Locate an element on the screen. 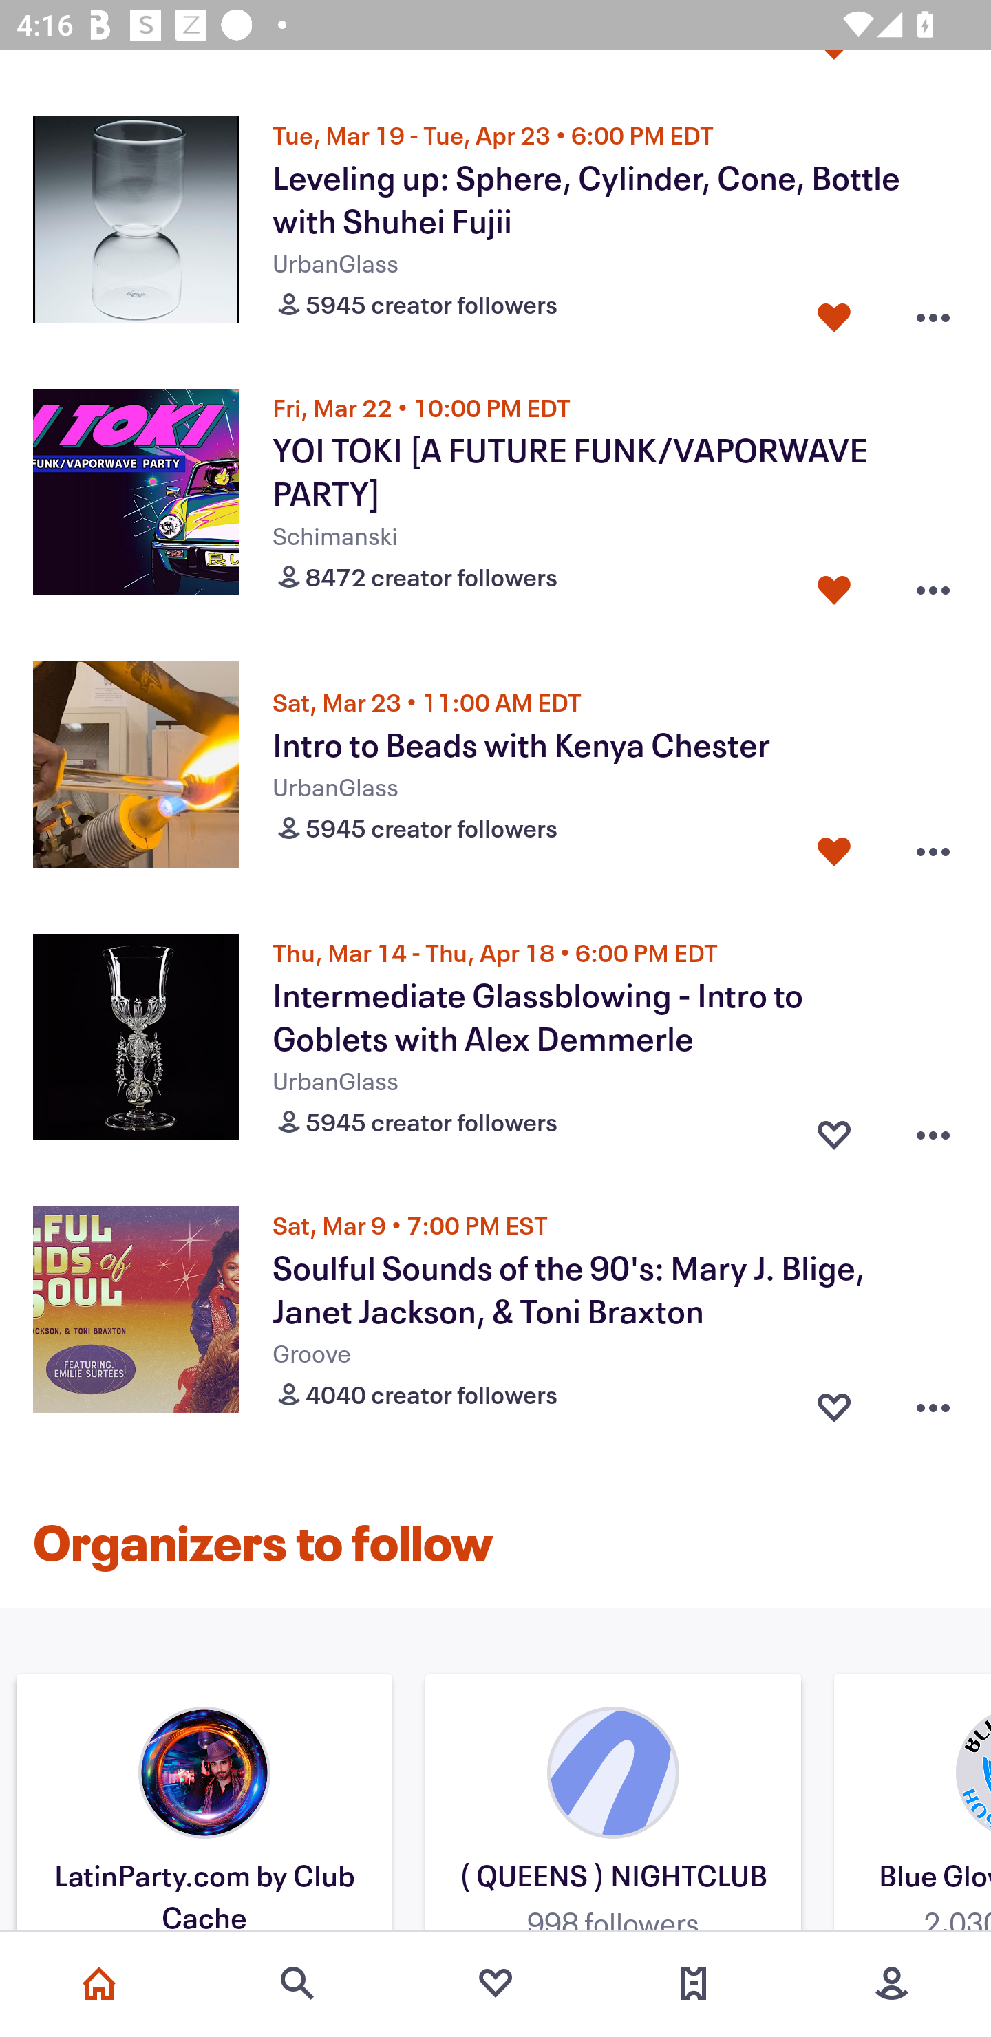  Overflow menu button is located at coordinates (933, 584).